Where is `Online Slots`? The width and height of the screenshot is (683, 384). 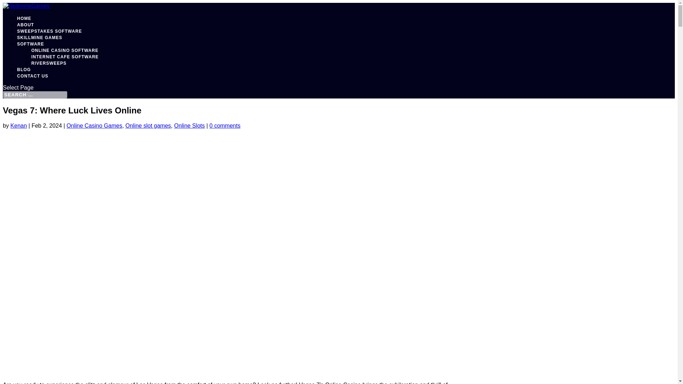
Online Slots is located at coordinates (189, 125).